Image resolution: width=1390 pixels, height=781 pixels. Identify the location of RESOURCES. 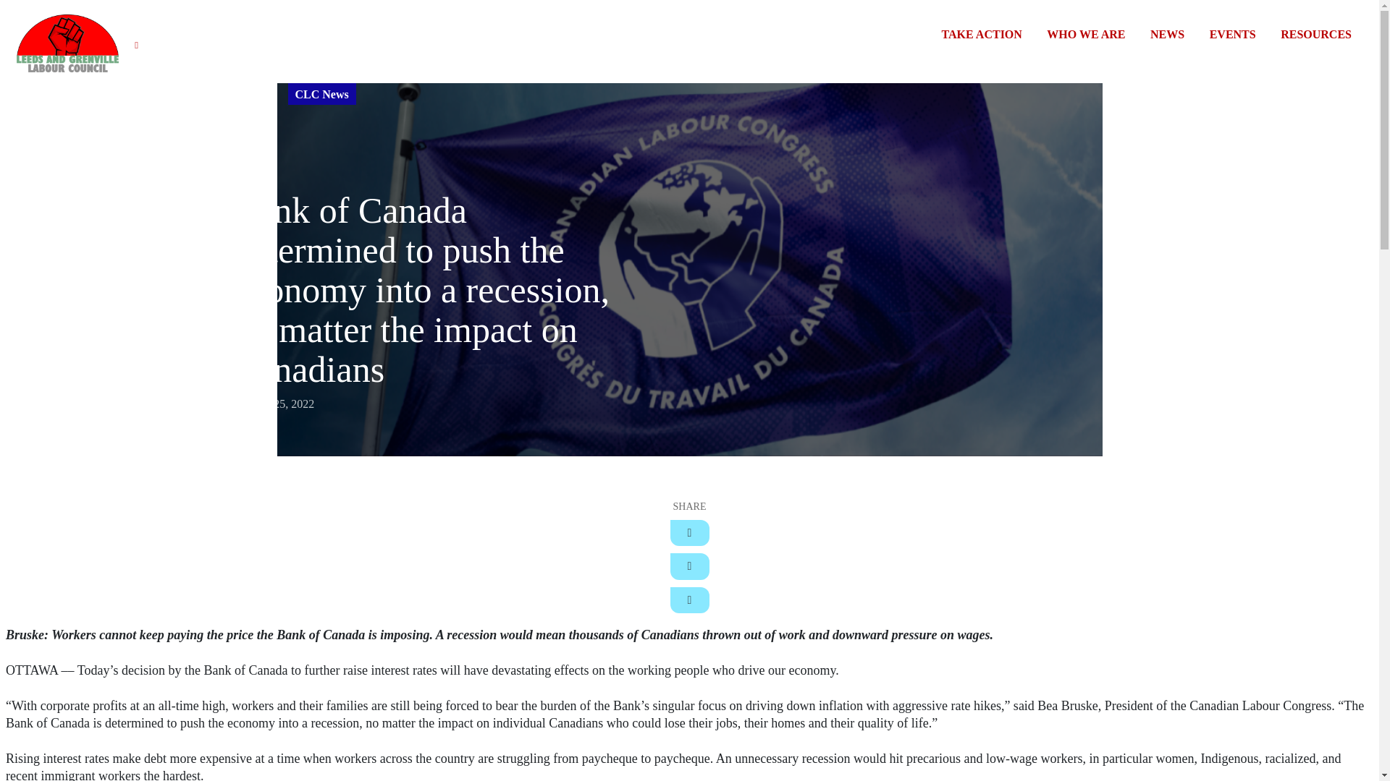
(1315, 35).